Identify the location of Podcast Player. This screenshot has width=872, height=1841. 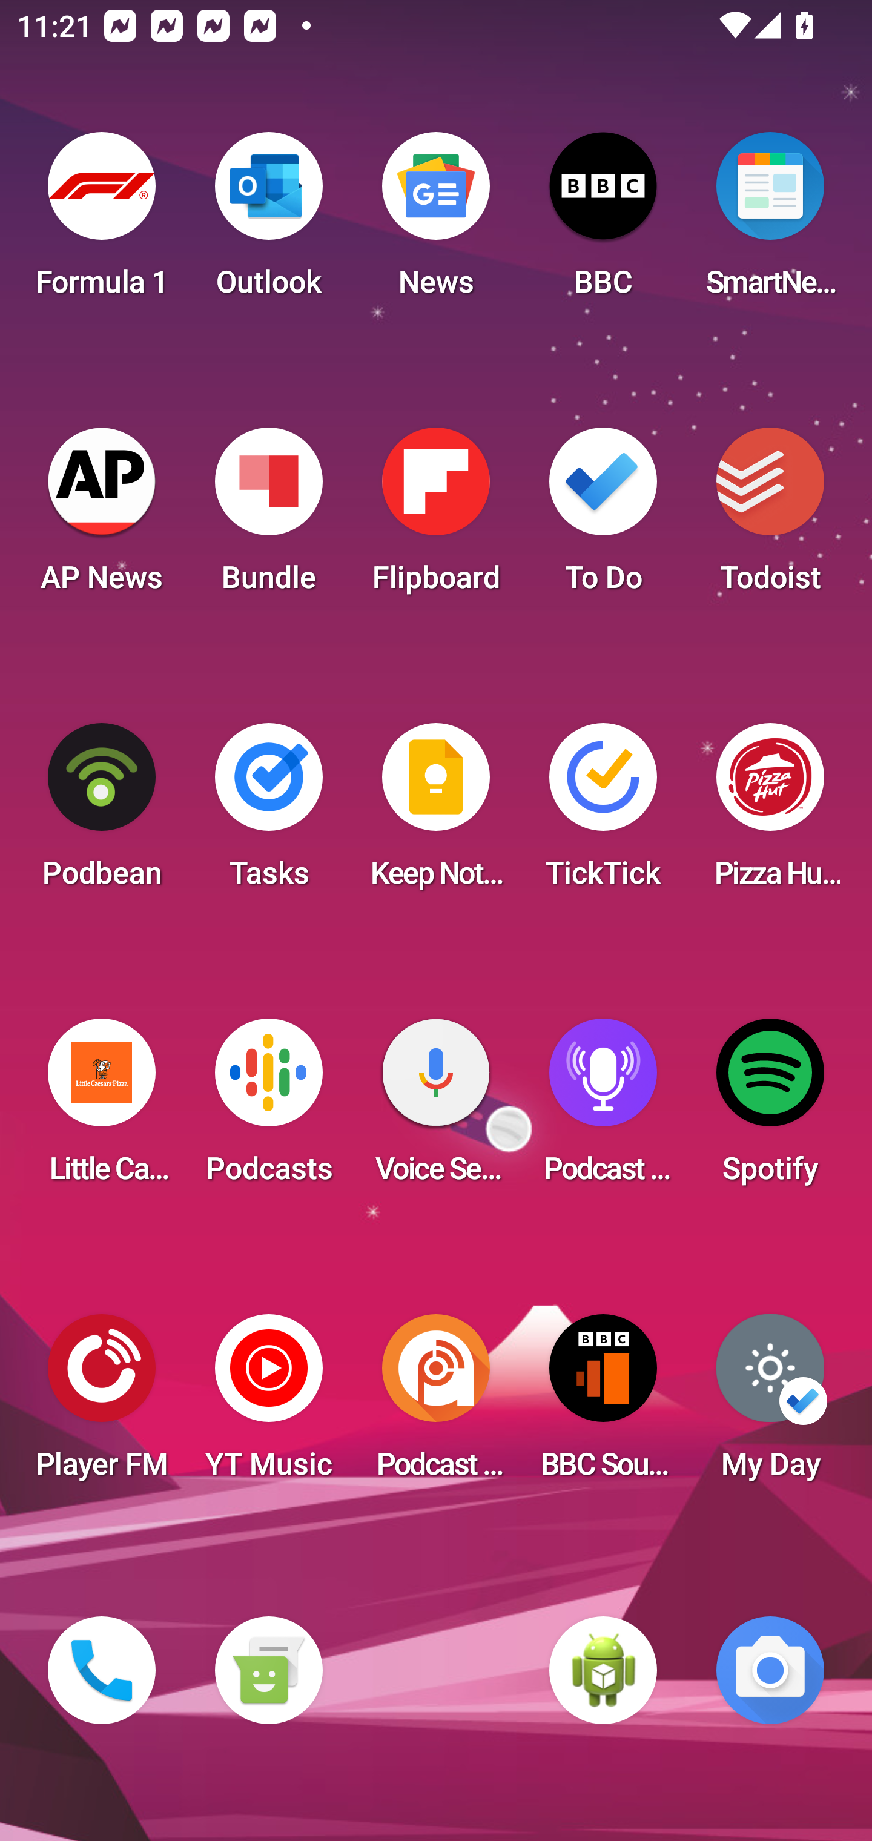
(603, 1108).